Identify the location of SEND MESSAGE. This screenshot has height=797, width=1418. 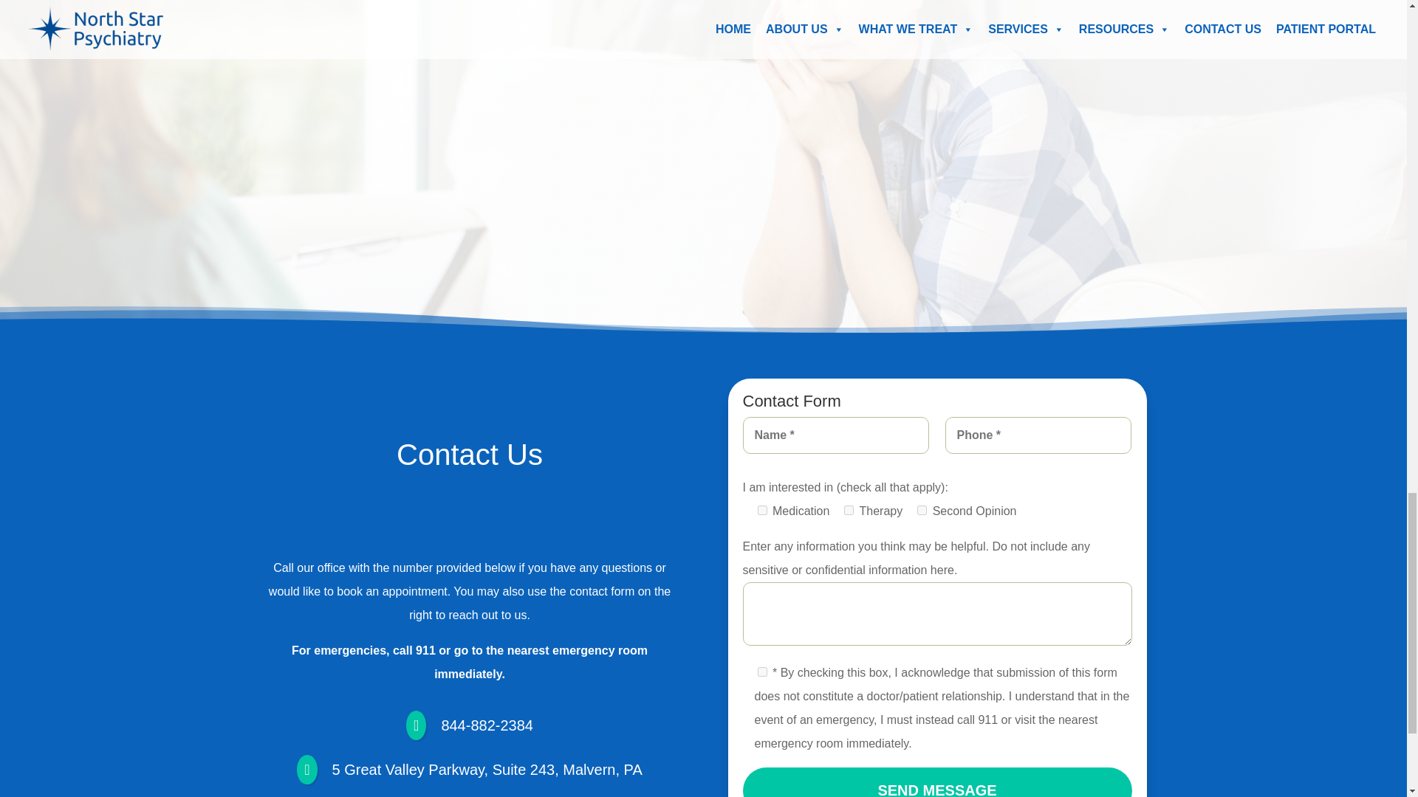
(937, 782).